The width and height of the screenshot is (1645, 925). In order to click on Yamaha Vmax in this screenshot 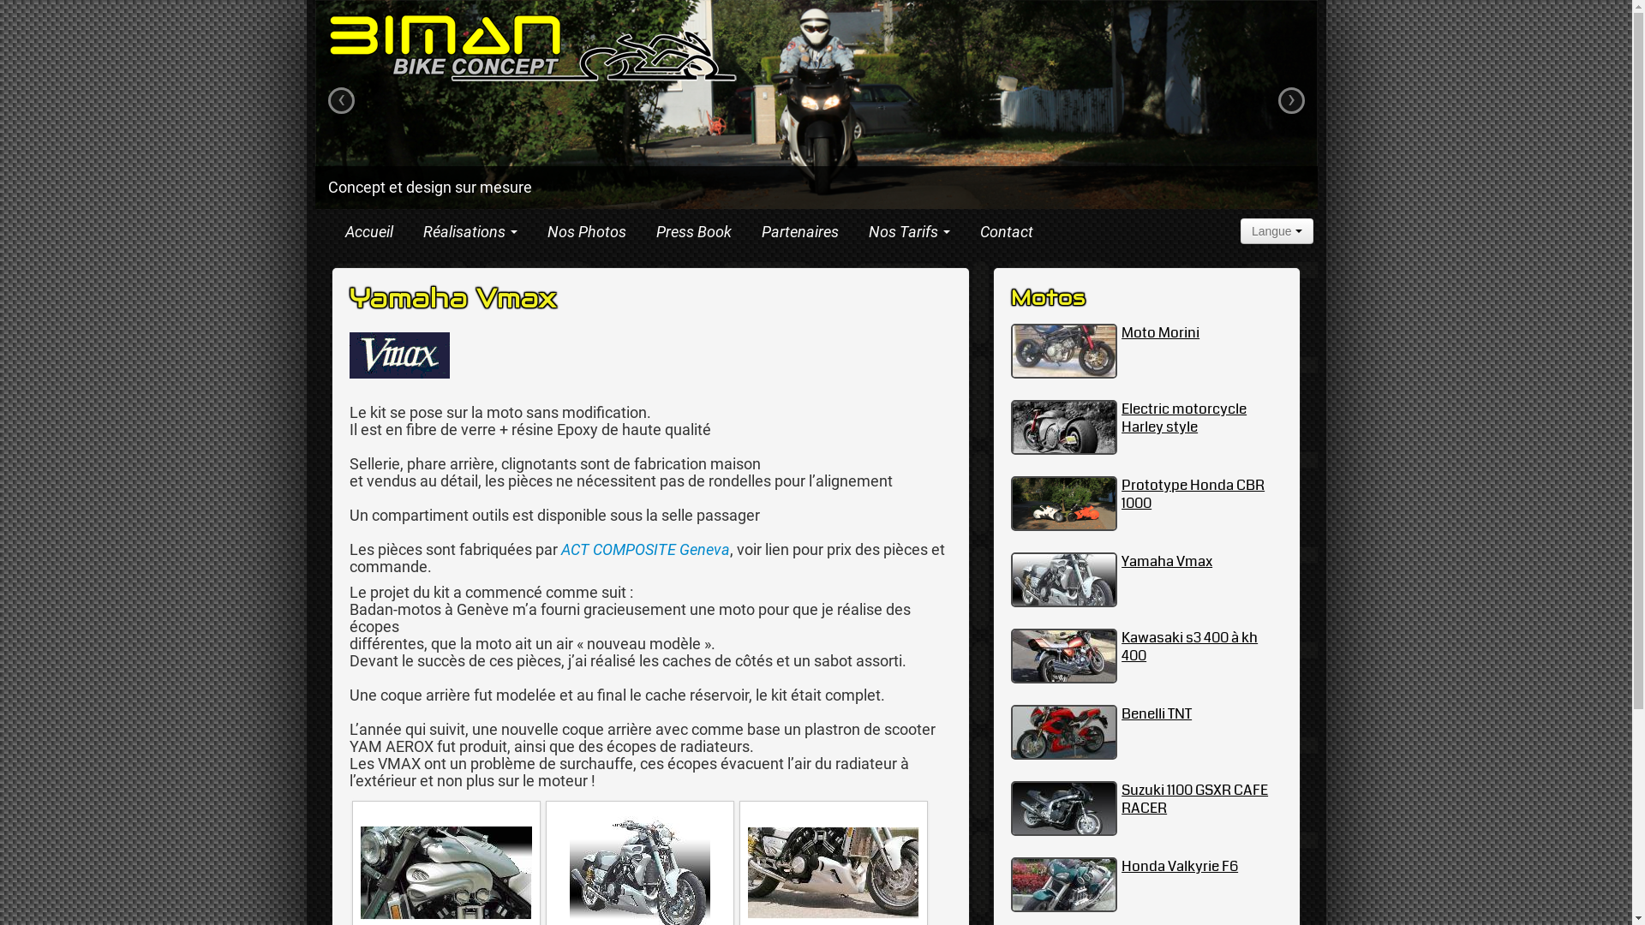, I will do `click(1167, 562)`.